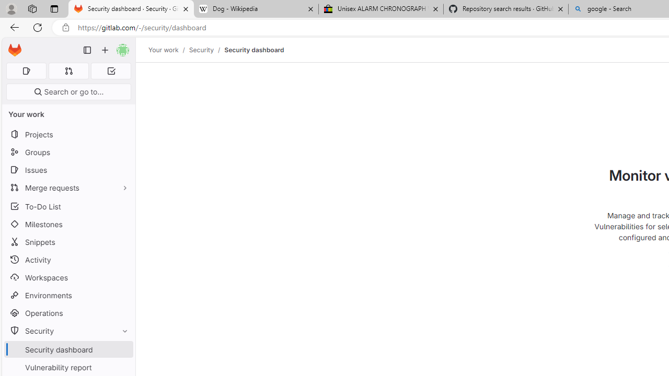 The image size is (669, 376). What do you see at coordinates (32, 8) in the screenshot?
I see `Workspaces` at bounding box center [32, 8].